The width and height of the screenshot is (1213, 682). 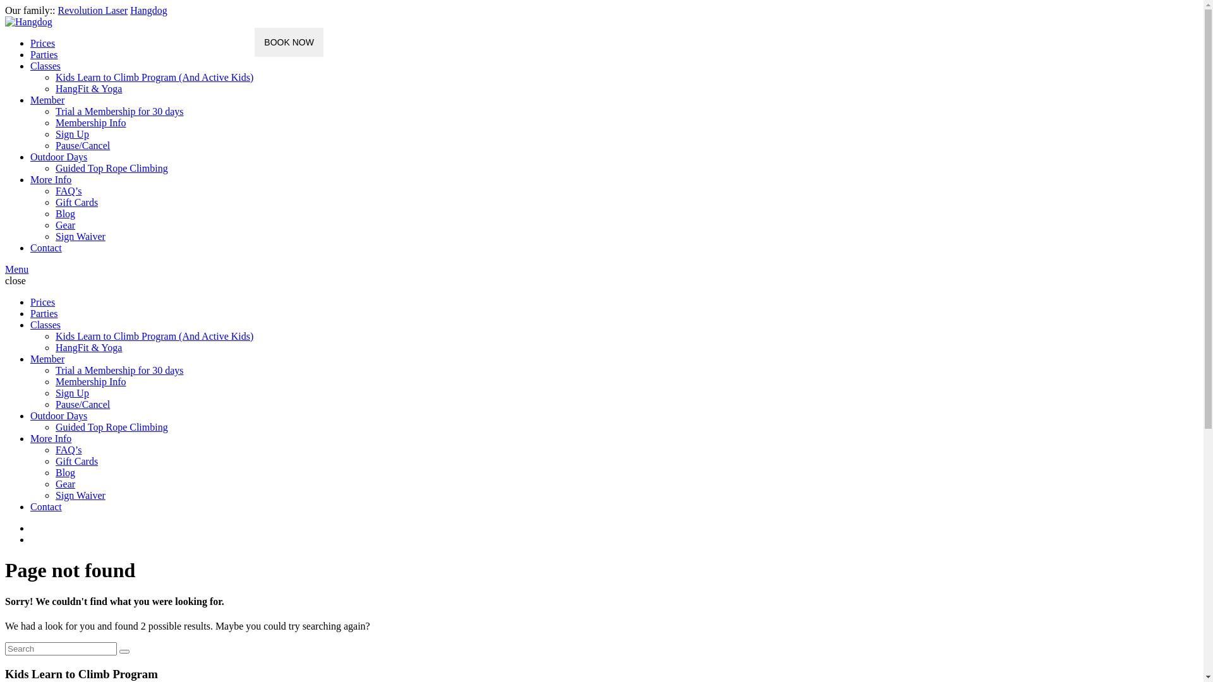 I want to click on Guided Top Rope Climbing, so click(x=112, y=168).